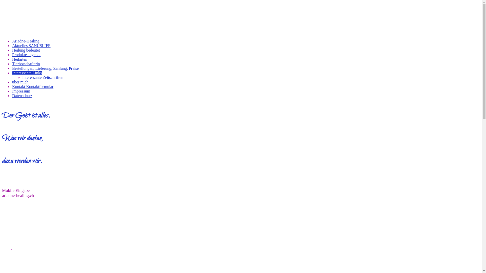  Describe the element at coordinates (20, 59) in the screenshot. I see `Heilarten` at that location.